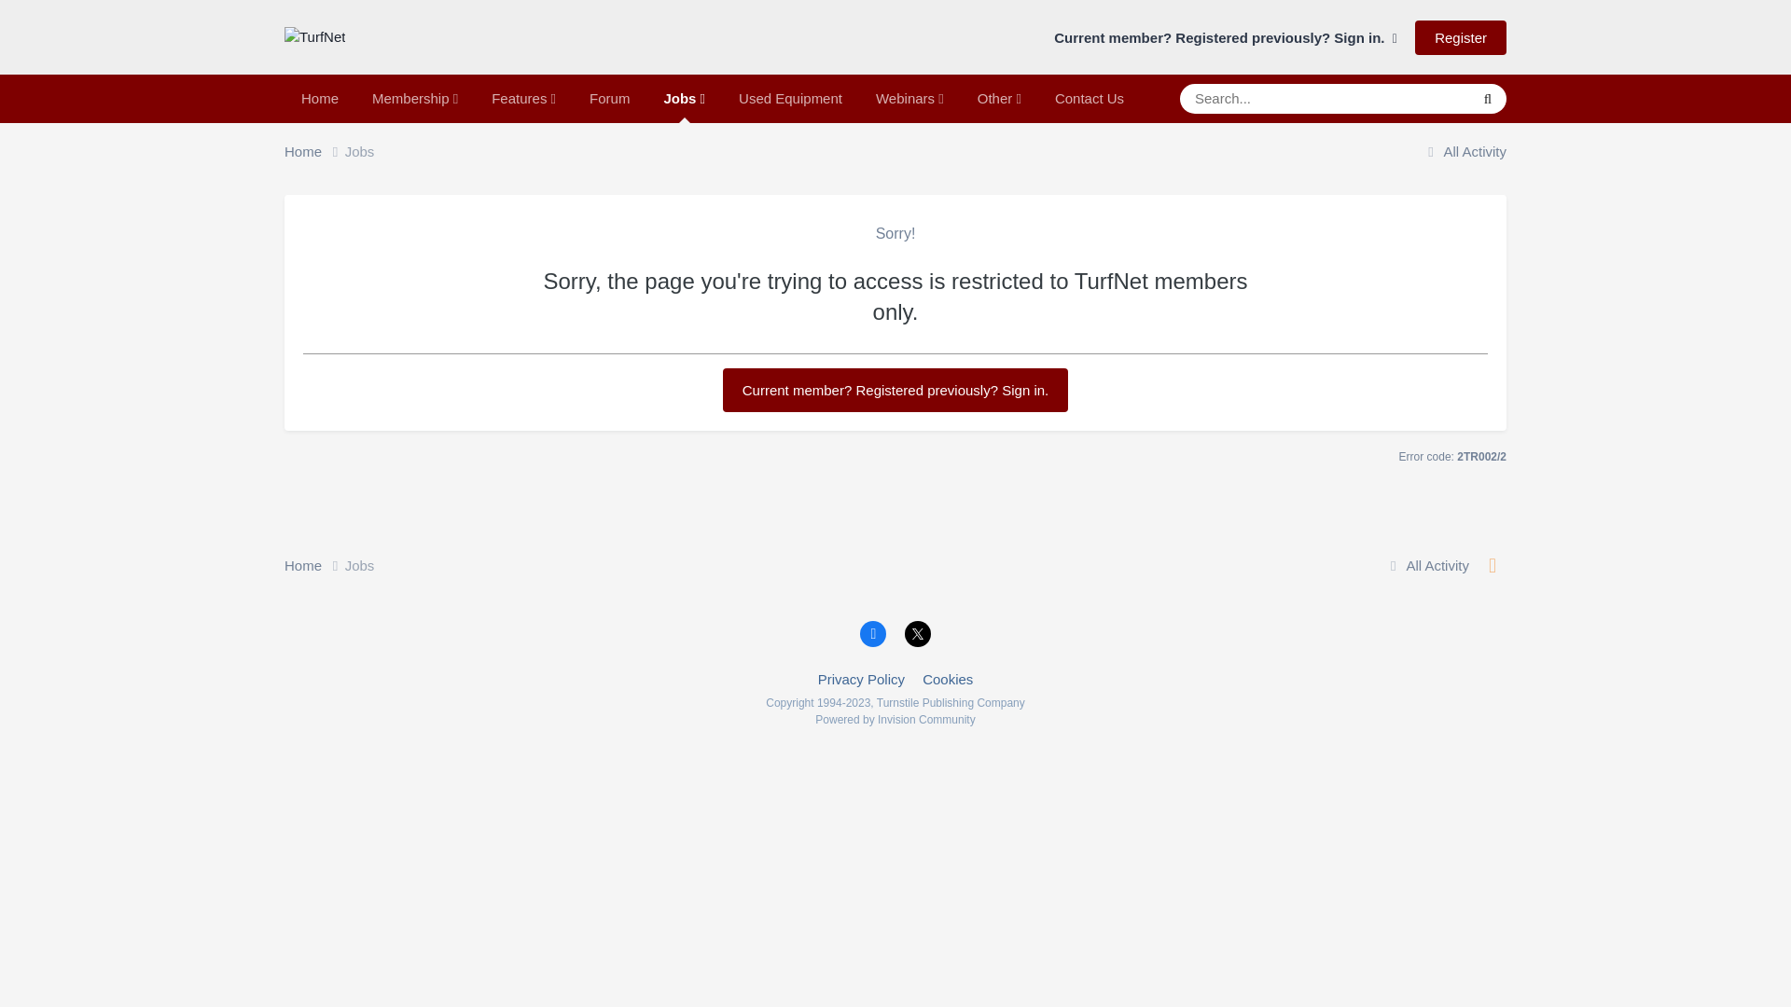 The image size is (1791, 1007). I want to click on Features, so click(523, 98).